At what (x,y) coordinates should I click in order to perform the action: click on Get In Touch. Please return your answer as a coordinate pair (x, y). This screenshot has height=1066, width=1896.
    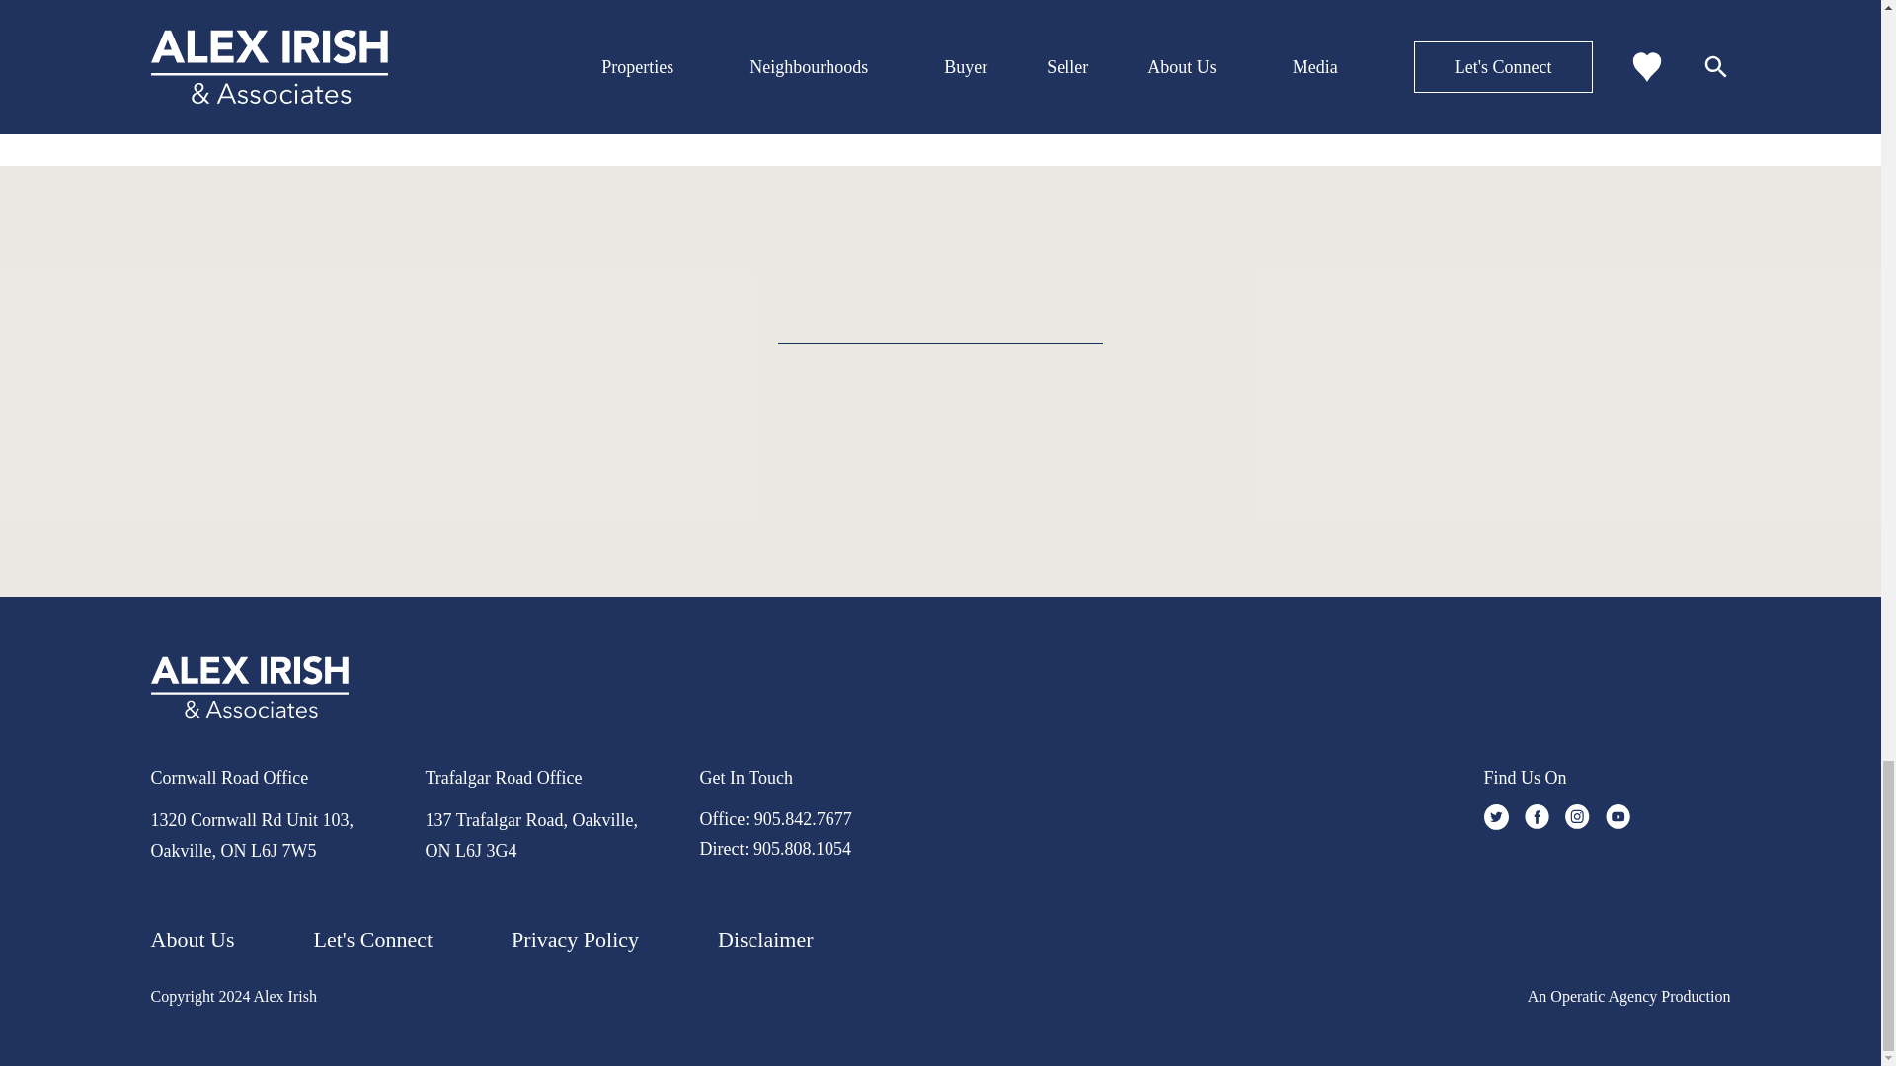
    Looking at the image, I should click on (746, 778).